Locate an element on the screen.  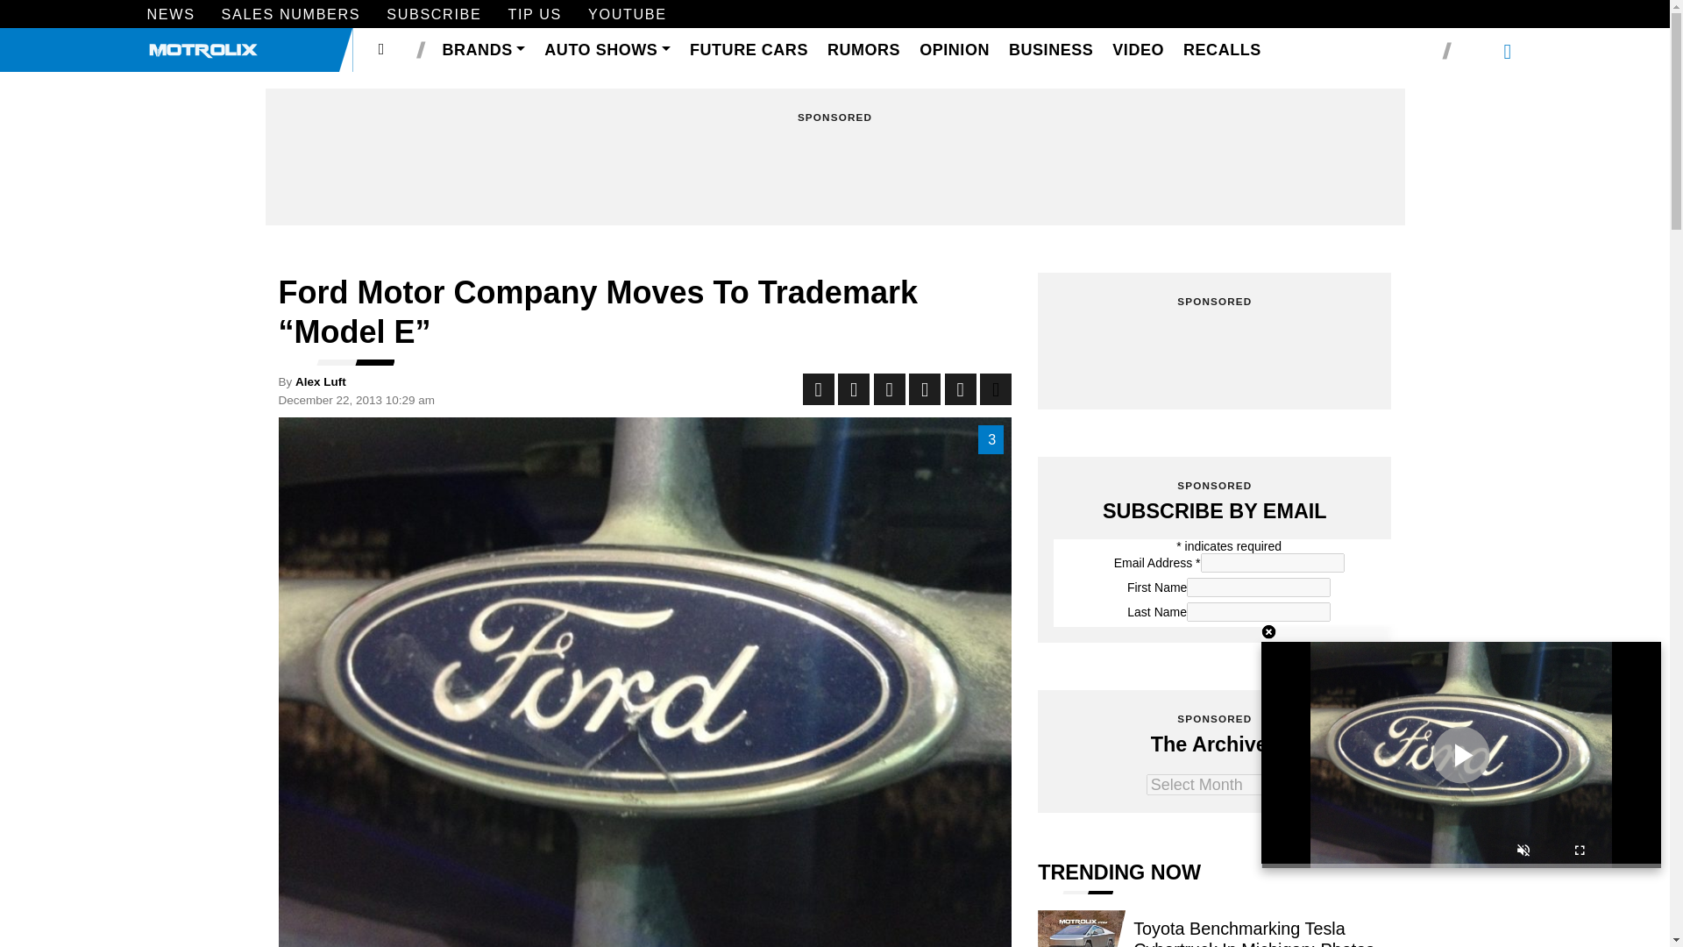
Play is located at coordinates (1460, 754).